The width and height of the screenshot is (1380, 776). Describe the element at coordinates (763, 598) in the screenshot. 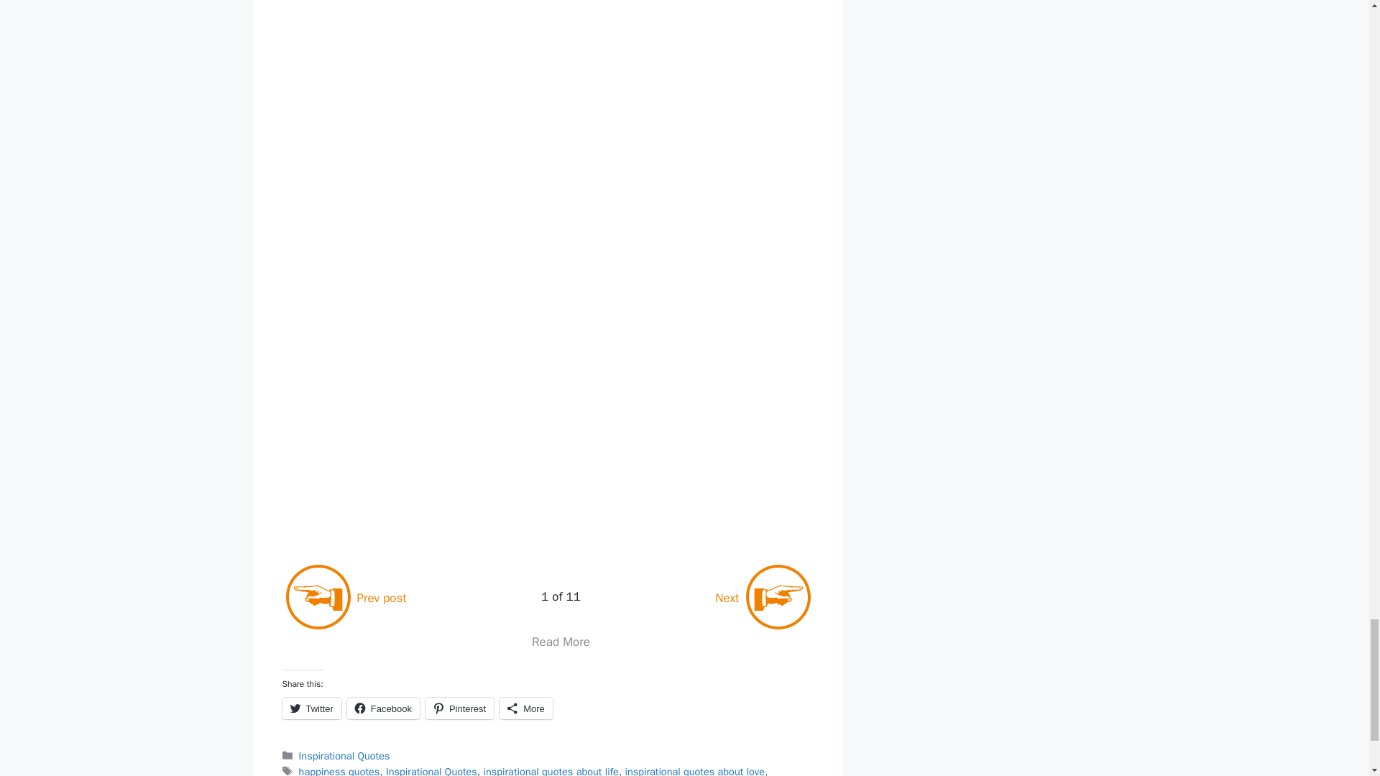

I see `Next` at that location.